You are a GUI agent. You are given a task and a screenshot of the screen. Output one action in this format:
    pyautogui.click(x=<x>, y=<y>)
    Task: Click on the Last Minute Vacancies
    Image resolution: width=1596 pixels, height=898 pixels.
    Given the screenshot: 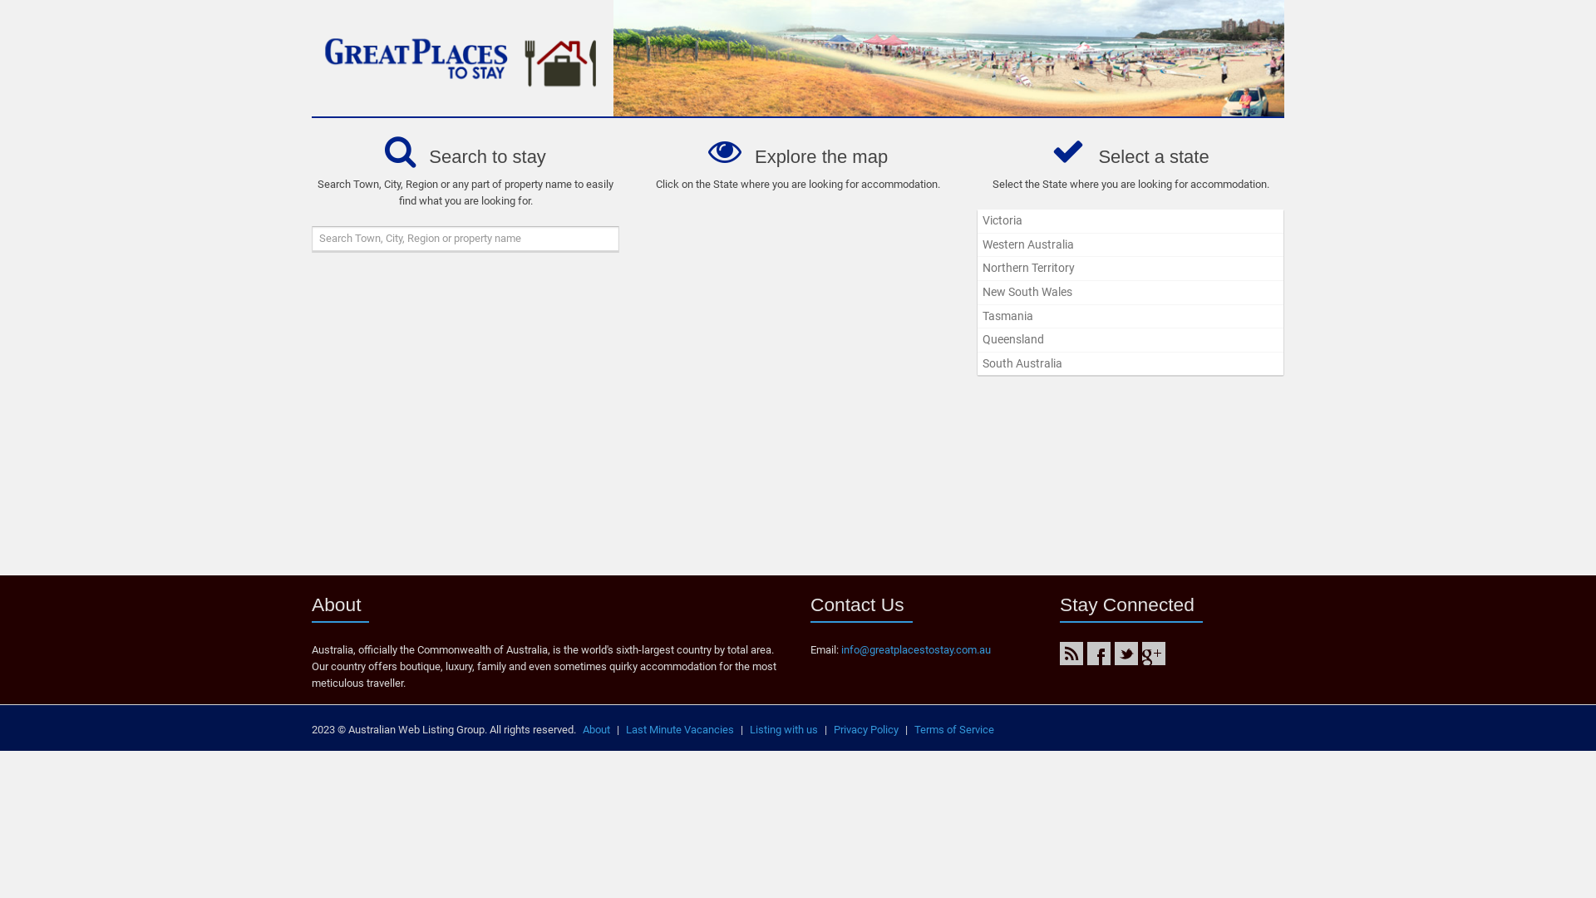 What is the action you would take?
    pyautogui.click(x=680, y=730)
    